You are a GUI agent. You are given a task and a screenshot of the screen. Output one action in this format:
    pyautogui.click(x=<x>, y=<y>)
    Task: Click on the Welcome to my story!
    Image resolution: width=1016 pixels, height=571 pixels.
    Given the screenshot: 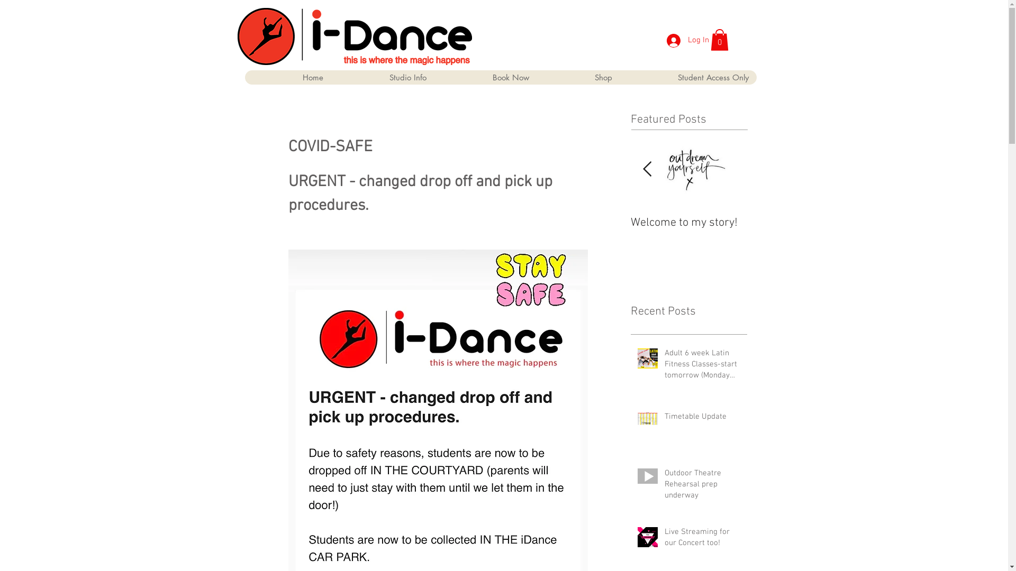 What is the action you would take?
    pyautogui.click(x=689, y=223)
    